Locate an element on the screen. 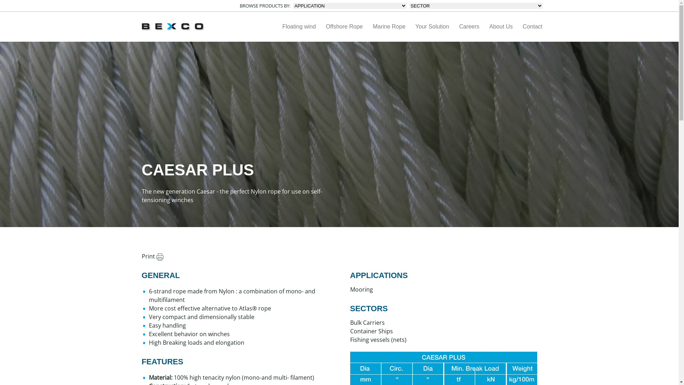  About Us is located at coordinates (501, 27).